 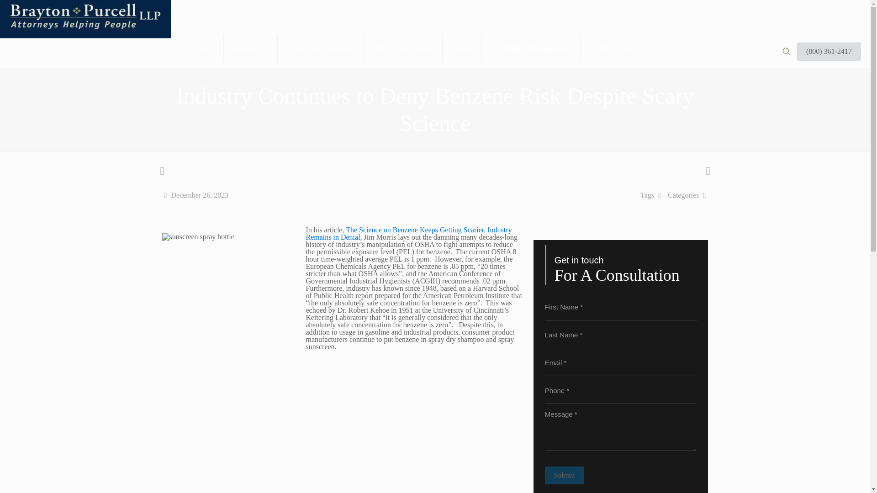 What do you see at coordinates (85, 51) in the screenshot?
I see `Brayton Purcell LLP` at bounding box center [85, 51].